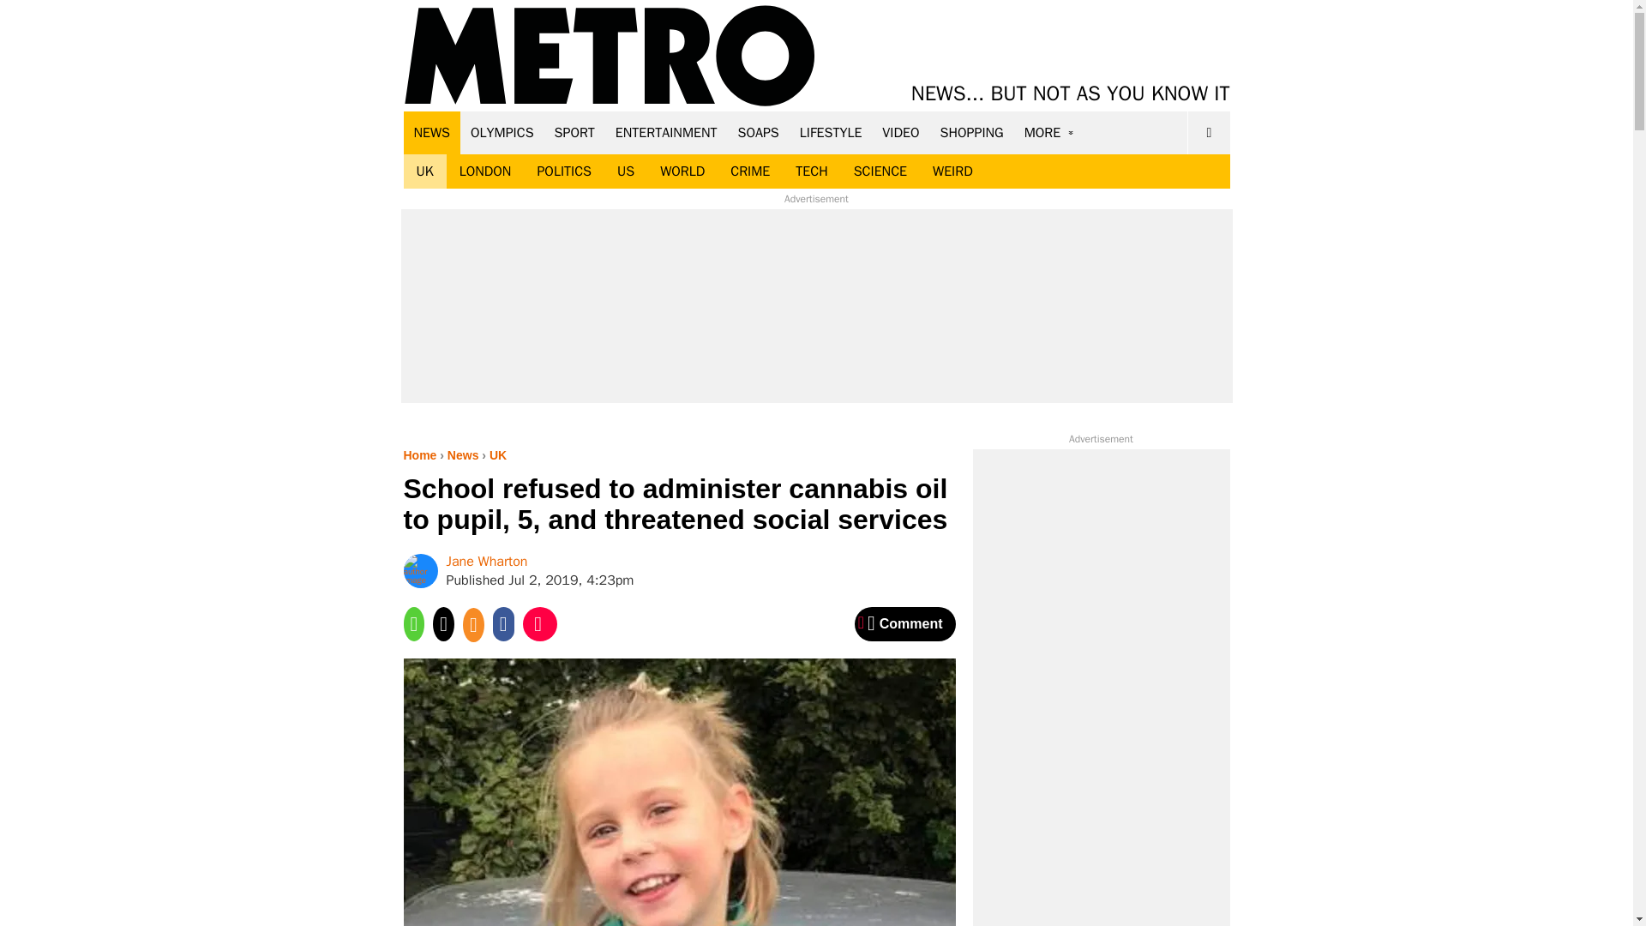  What do you see at coordinates (432, 132) in the screenshot?
I see `NEWS` at bounding box center [432, 132].